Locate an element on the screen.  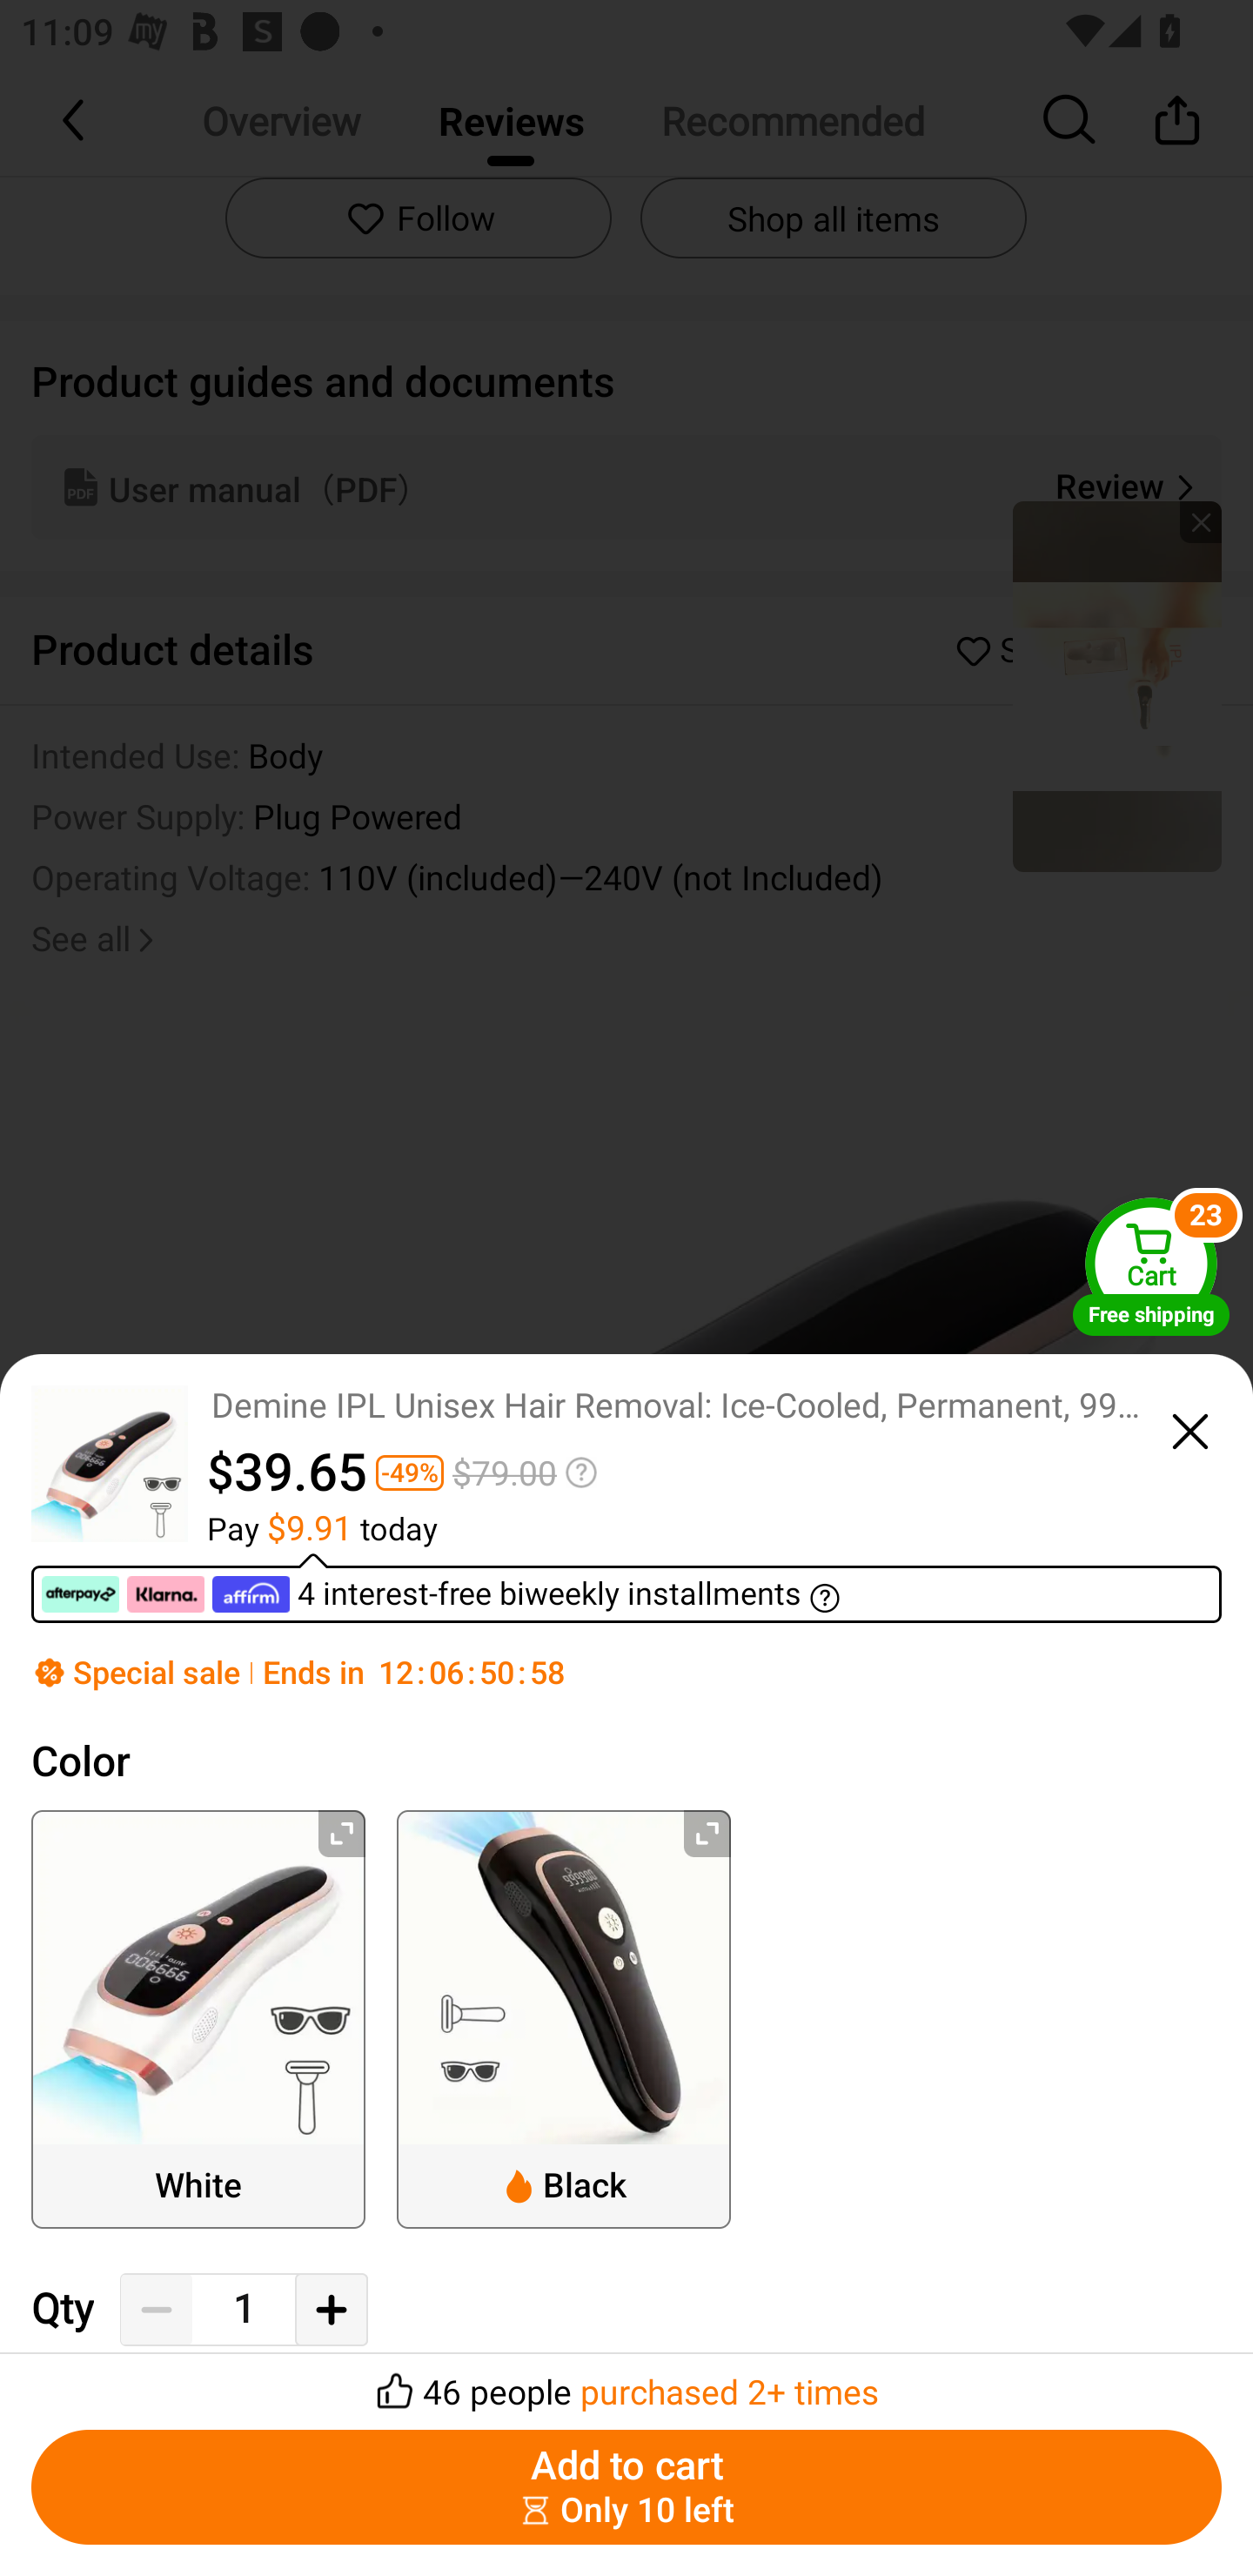
Black ￼Black is located at coordinates (564, 2019).